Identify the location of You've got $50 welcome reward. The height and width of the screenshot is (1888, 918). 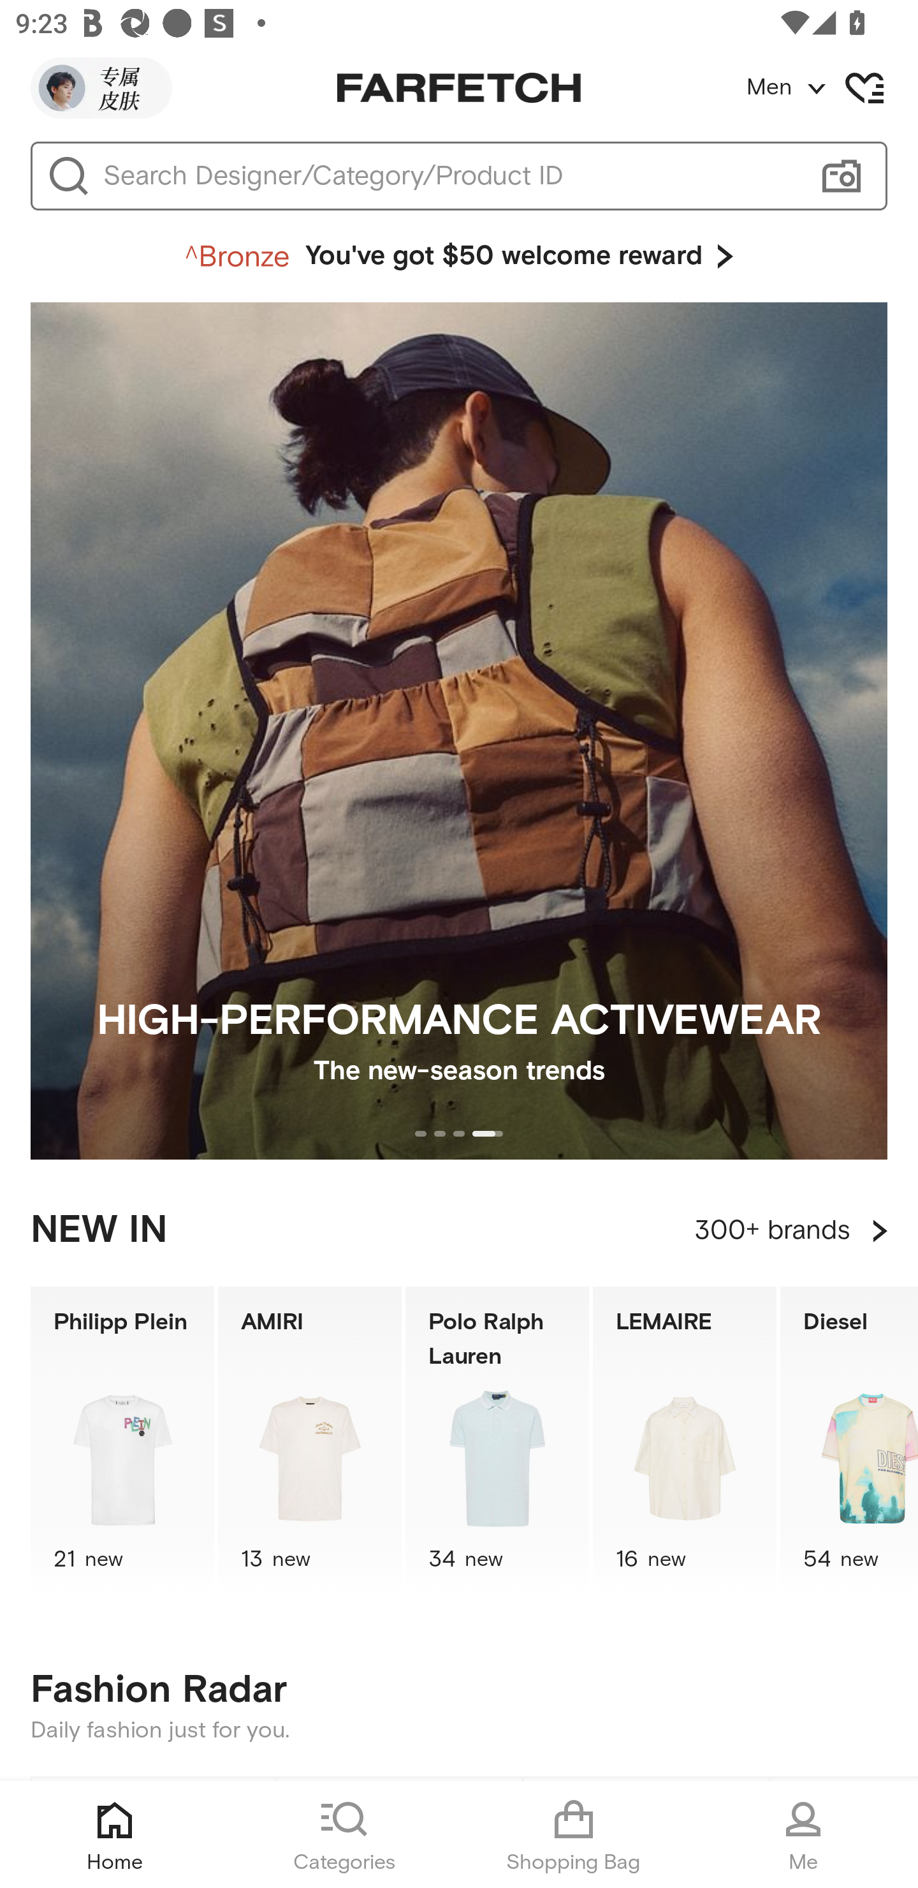
(459, 256).